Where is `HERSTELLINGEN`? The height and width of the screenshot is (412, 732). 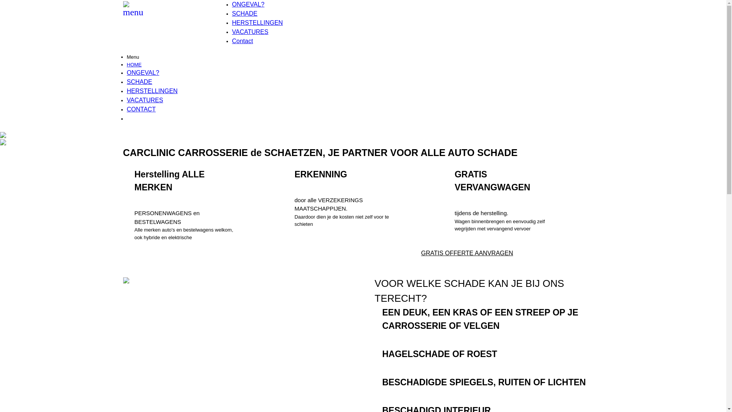 HERSTELLINGEN is located at coordinates (257, 23).